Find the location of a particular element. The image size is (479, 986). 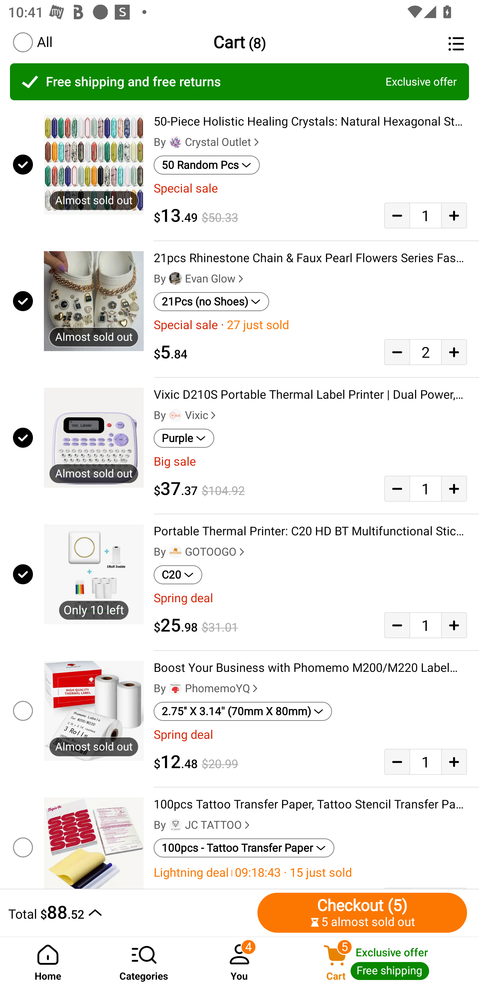

50 Random Pcs is located at coordinates (207, 165).